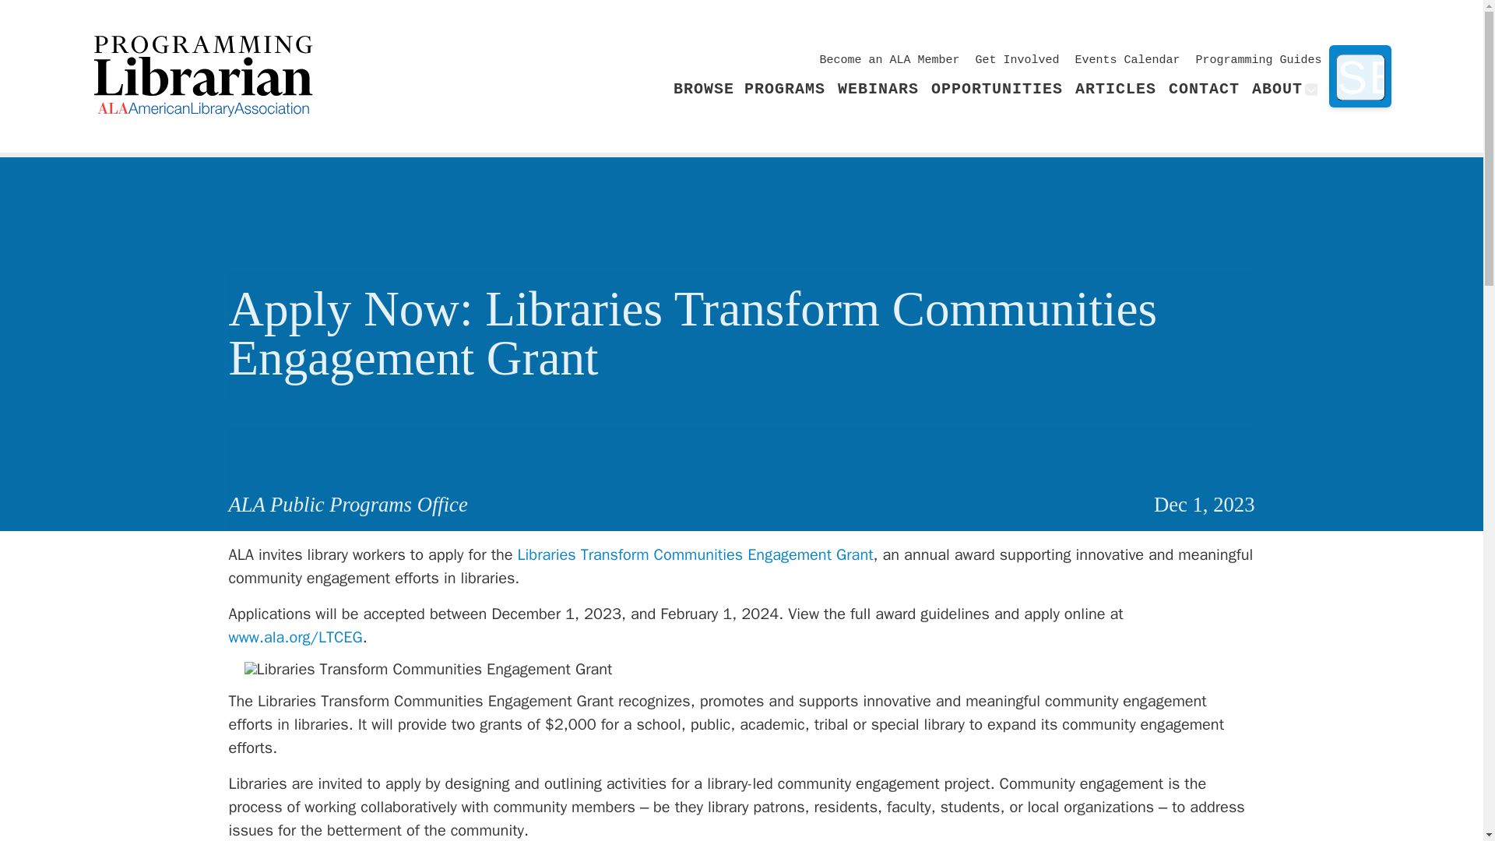  What do you see at coordinates (1360, 79) in the screenshot?
I see `Search` at bounding box center [1360, 79].